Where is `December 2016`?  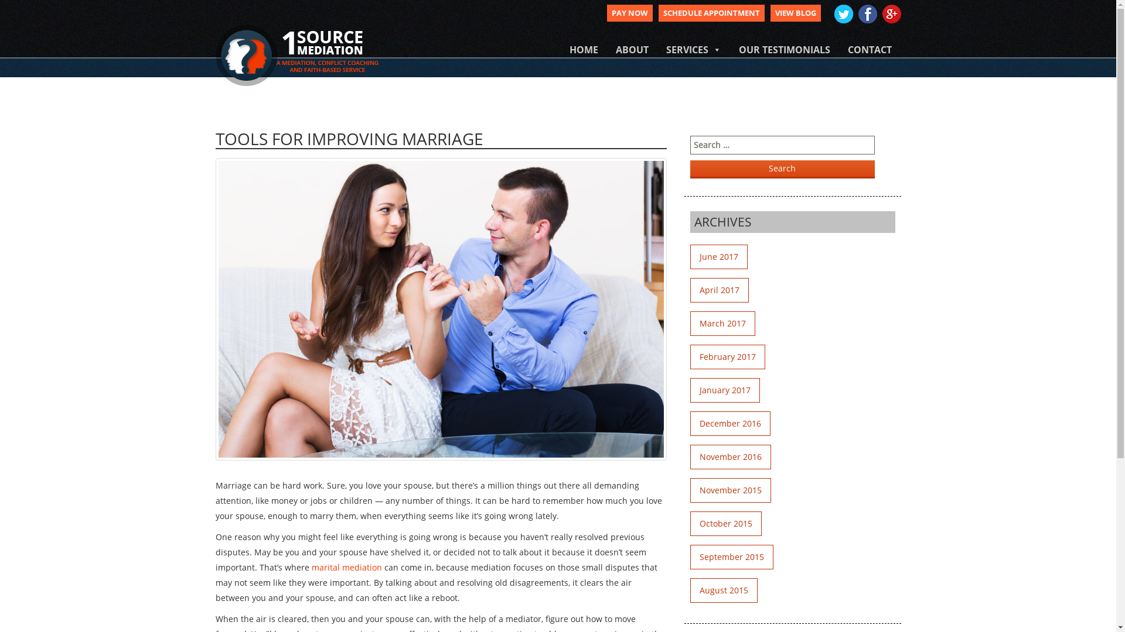
December 2016 is located at coordinates (730, 424).